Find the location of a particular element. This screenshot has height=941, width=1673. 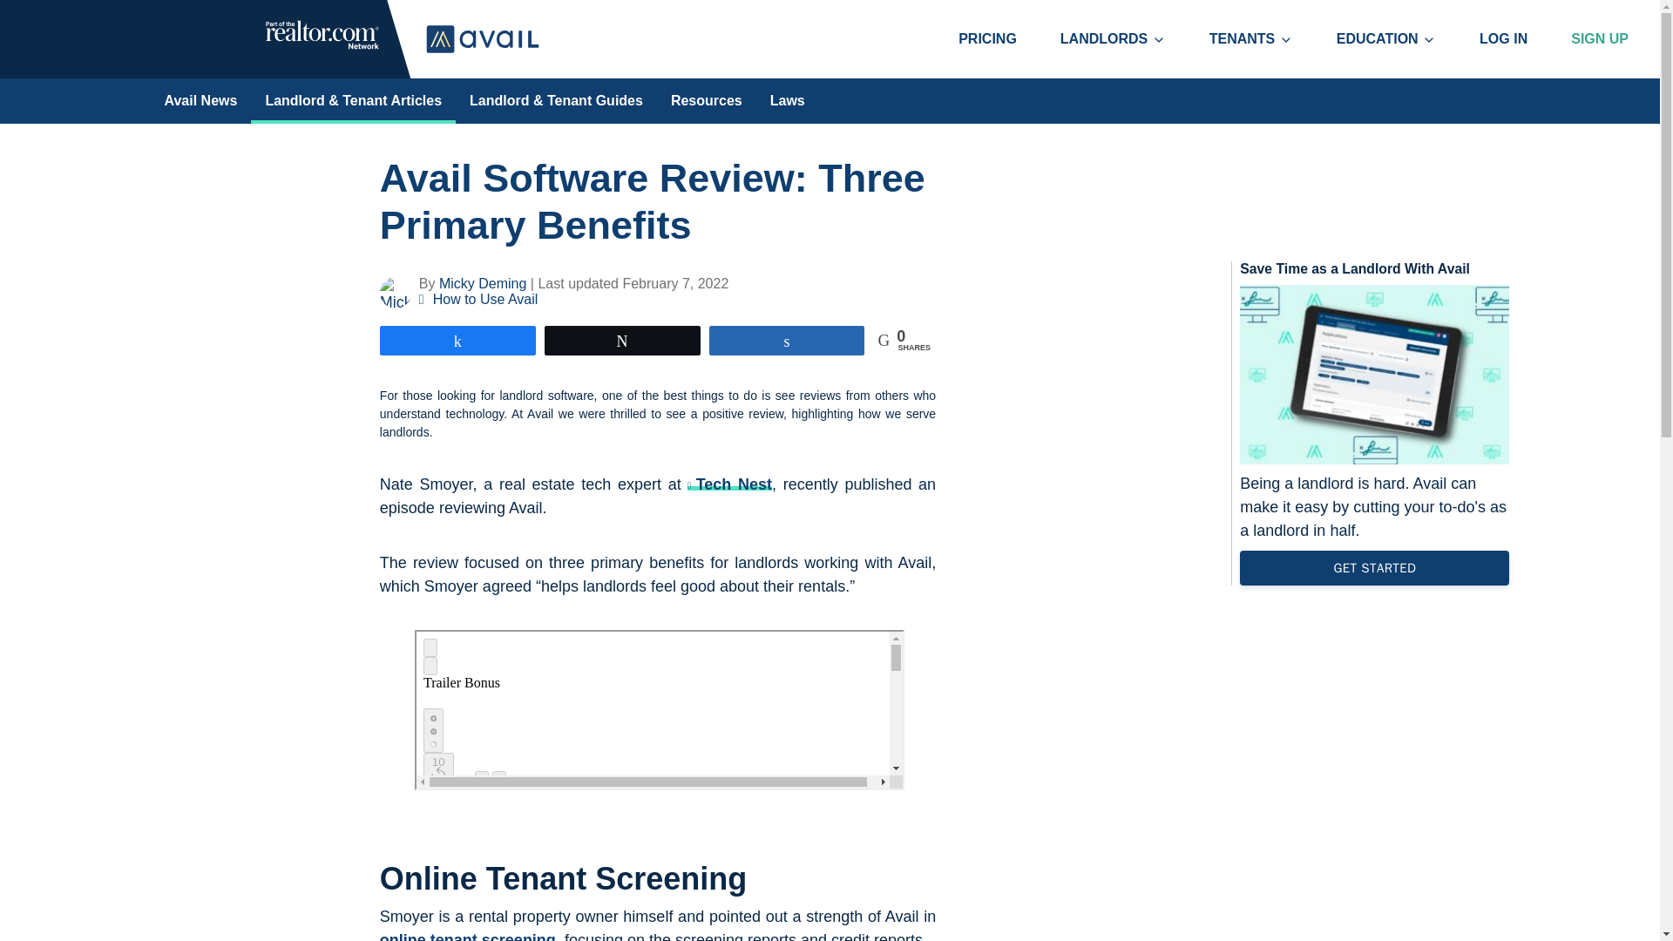

More by Micky Deming is located at coordinates (399, 293).